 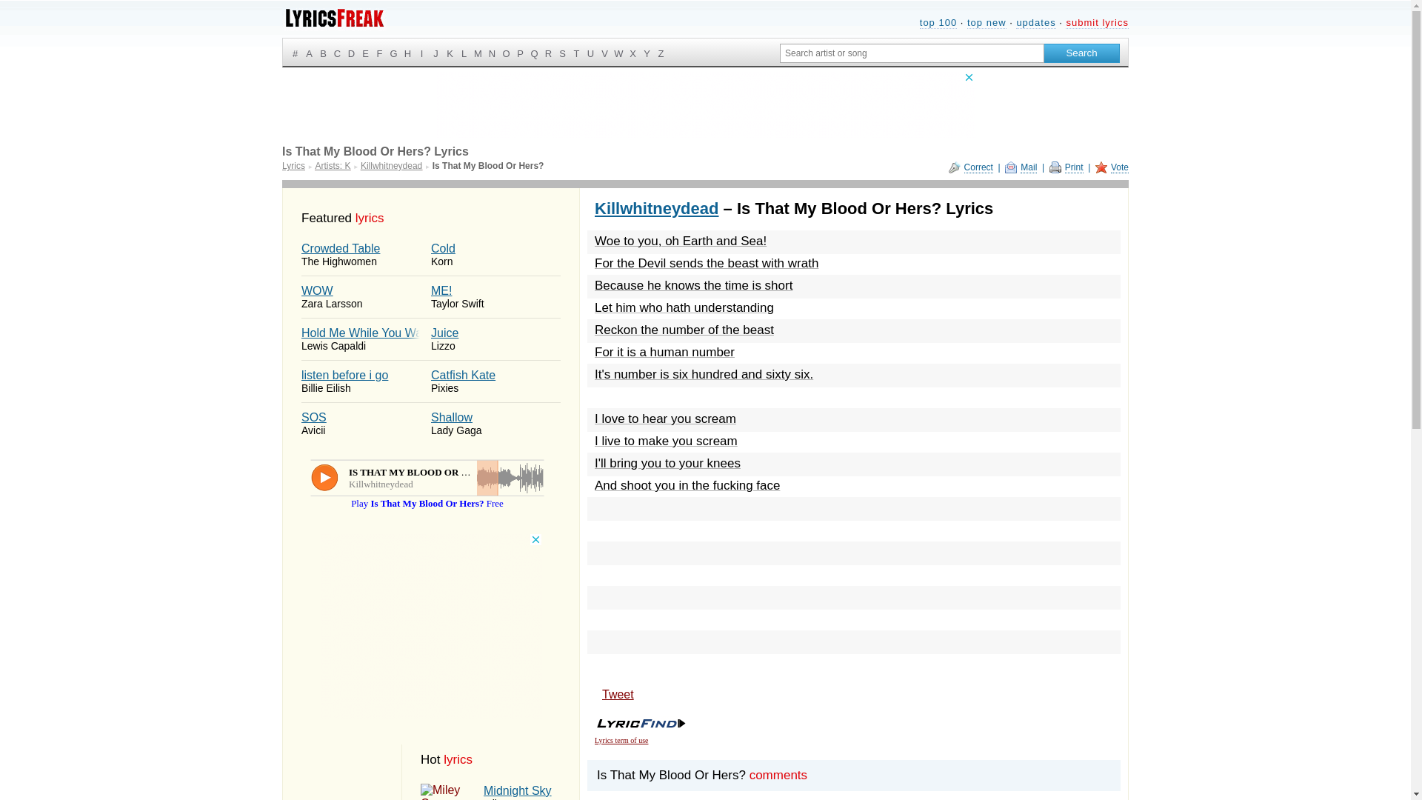 I want to click on Lyrics, so click(x=495, y=424).